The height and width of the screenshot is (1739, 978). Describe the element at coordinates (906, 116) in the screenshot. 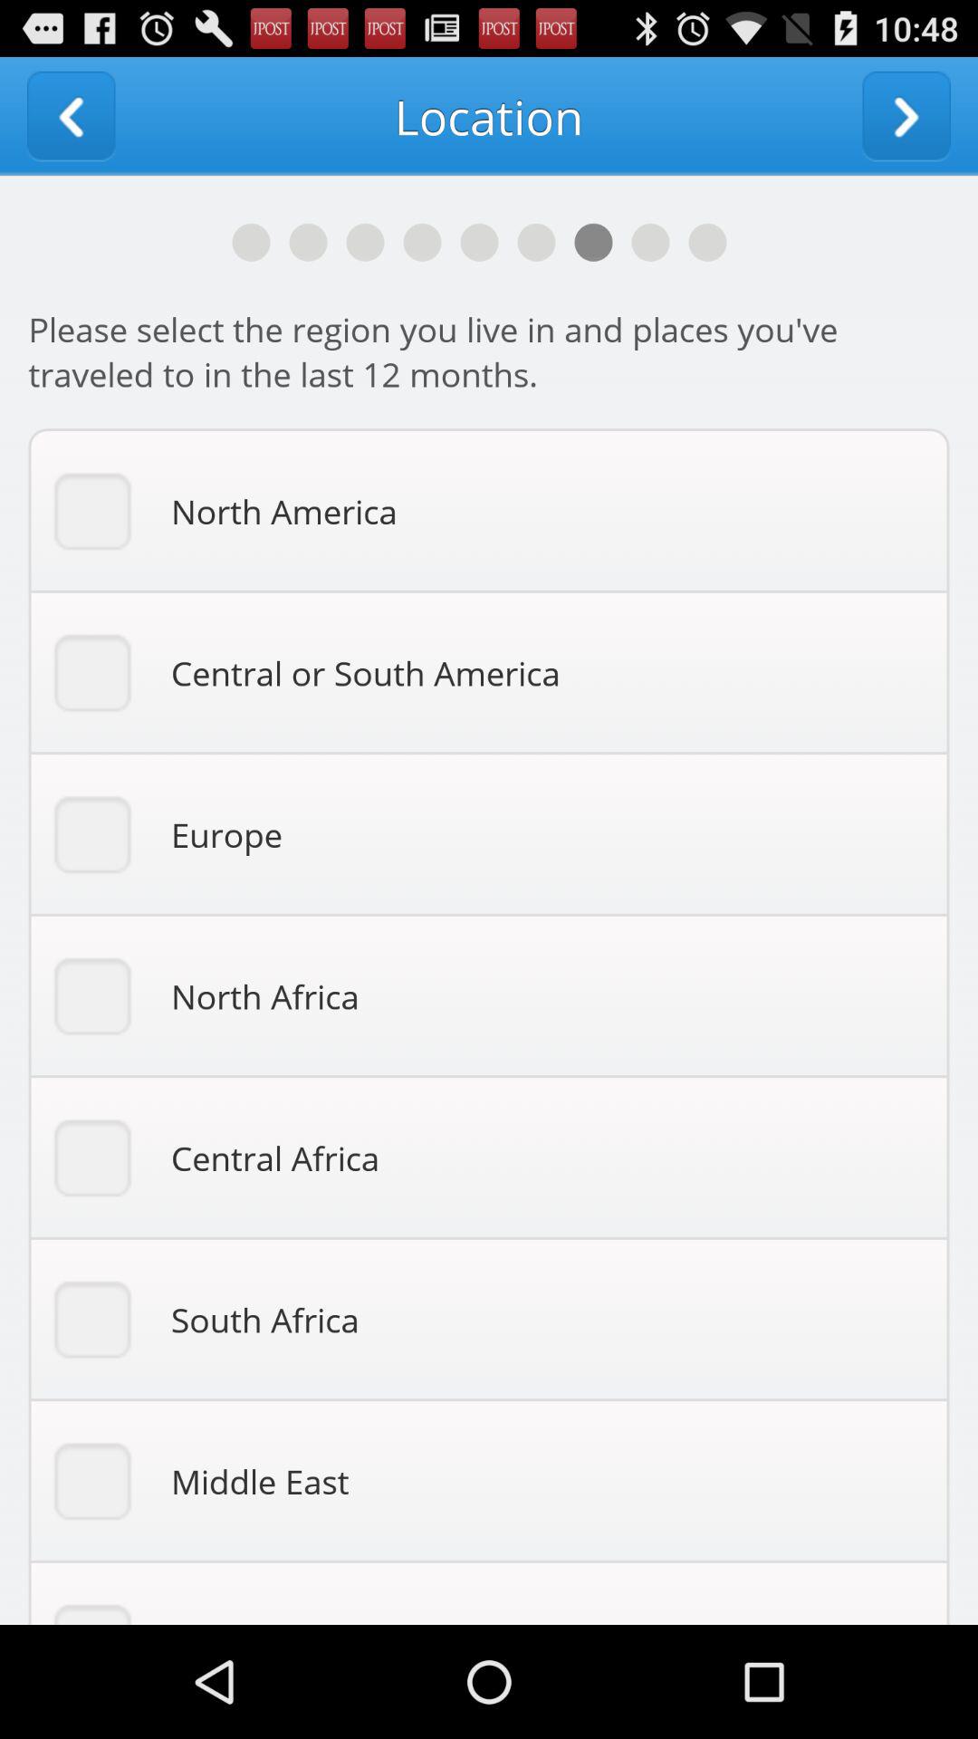

I see `go forward` at that location.